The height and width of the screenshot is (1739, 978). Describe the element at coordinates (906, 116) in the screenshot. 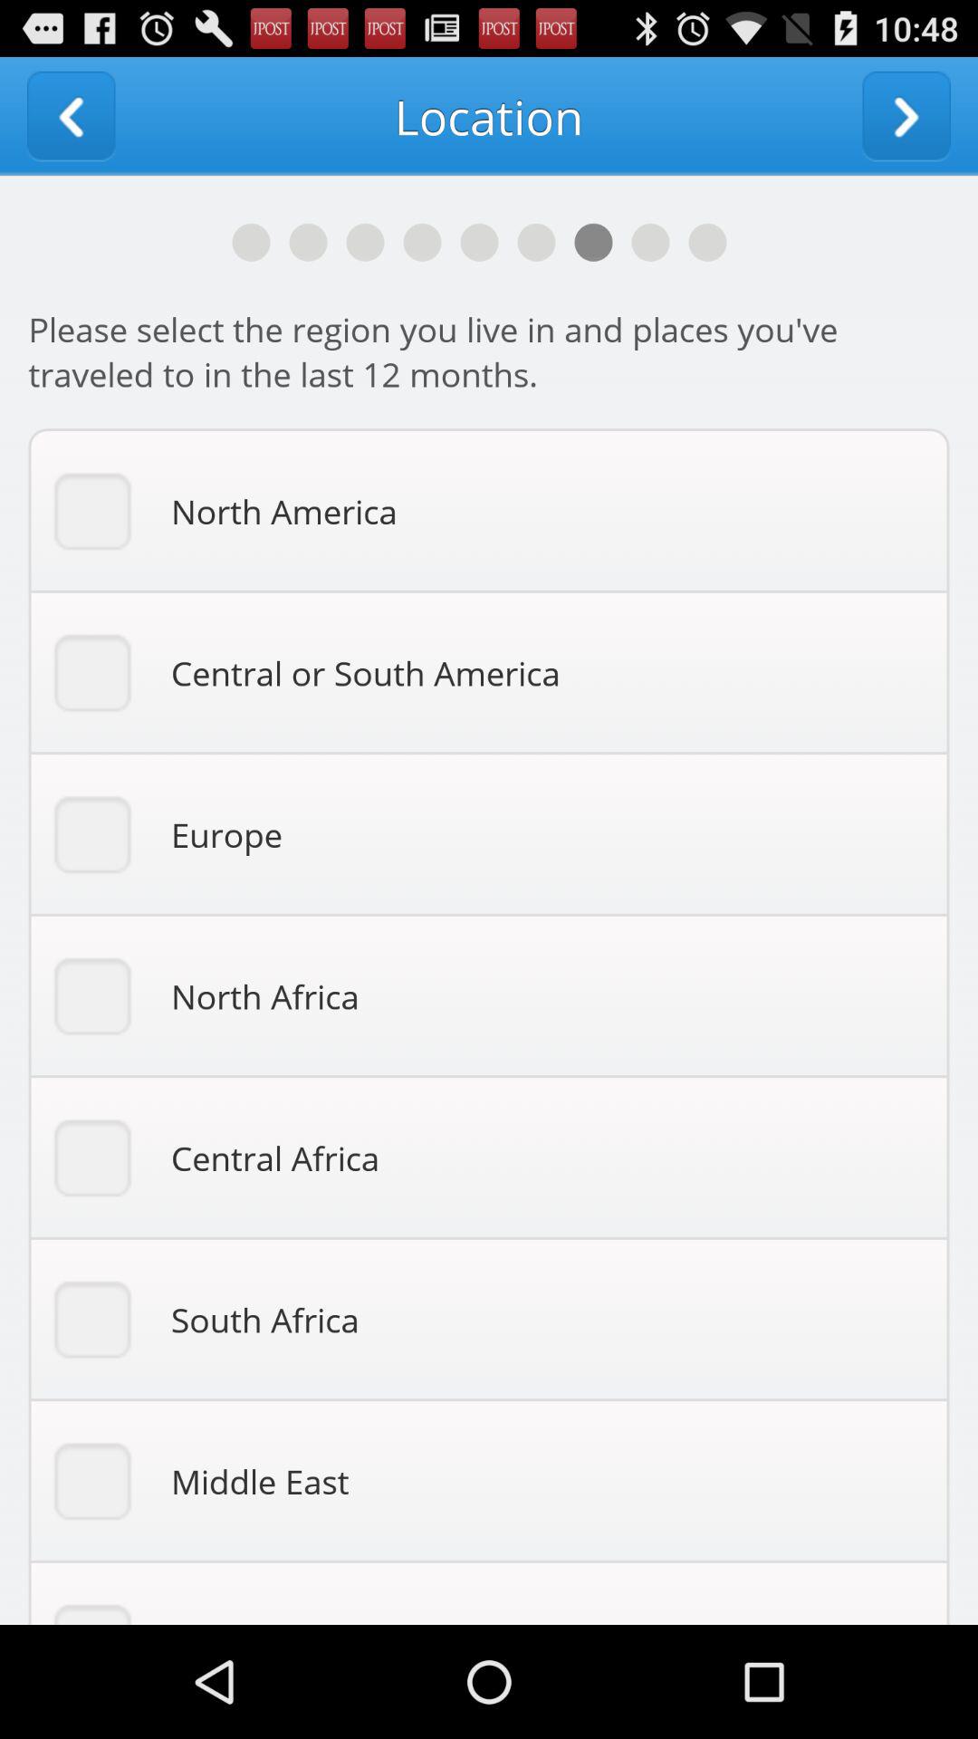

I see `go forward` at that location.